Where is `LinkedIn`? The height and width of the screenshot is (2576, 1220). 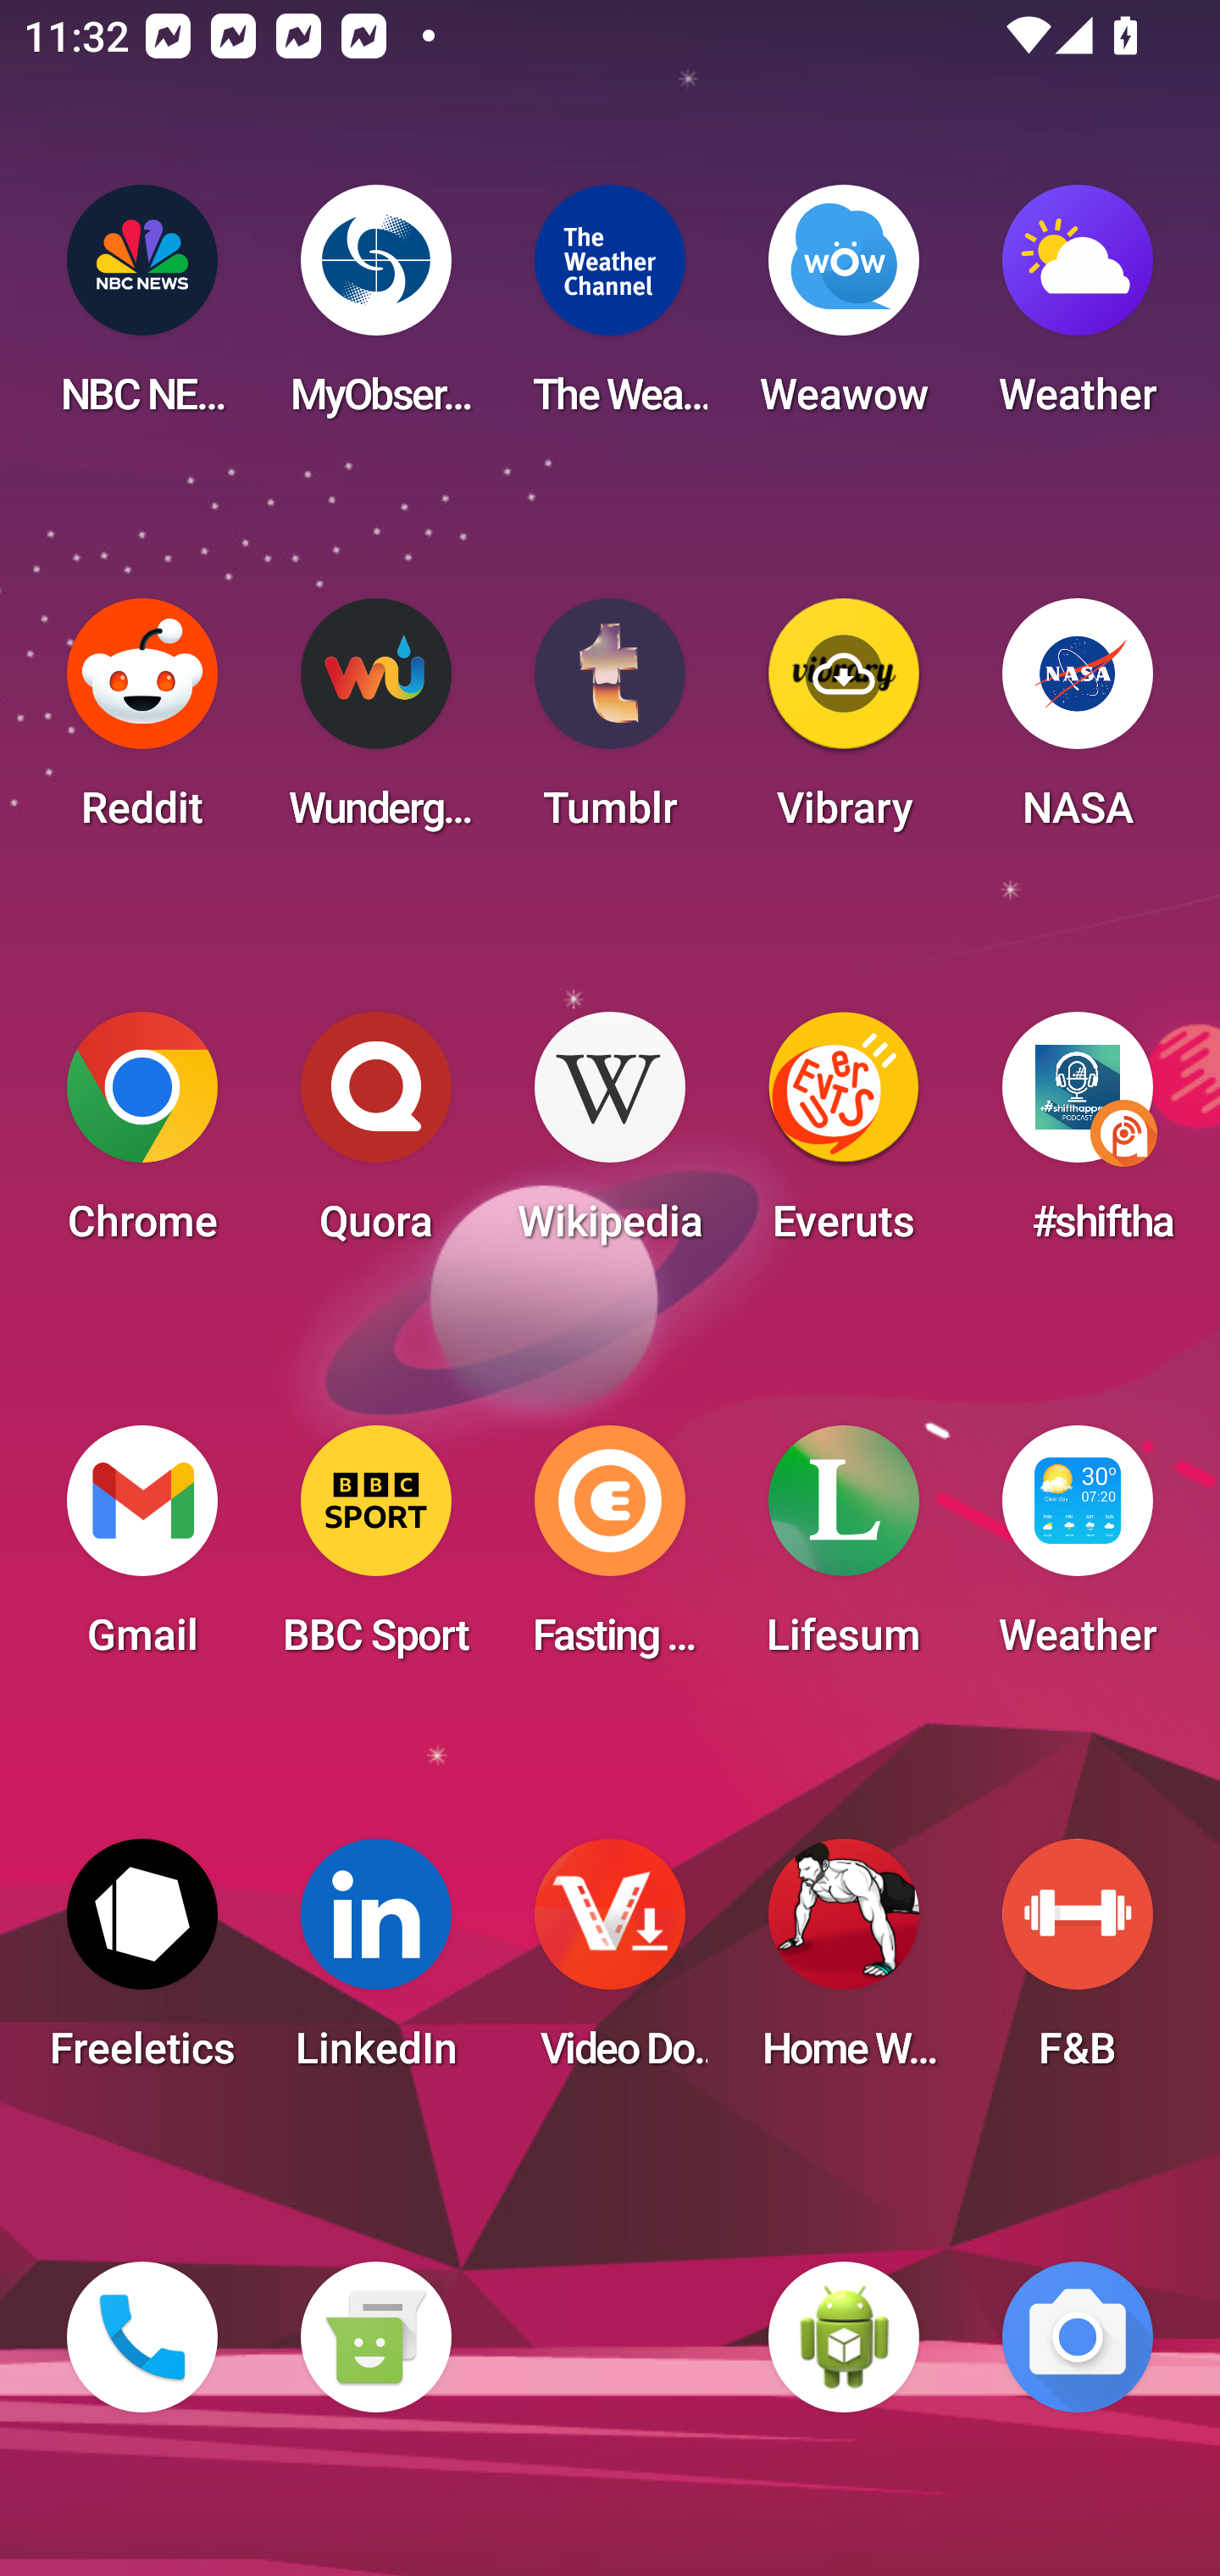 LinkedIn is located at coordinates (375, 1964).